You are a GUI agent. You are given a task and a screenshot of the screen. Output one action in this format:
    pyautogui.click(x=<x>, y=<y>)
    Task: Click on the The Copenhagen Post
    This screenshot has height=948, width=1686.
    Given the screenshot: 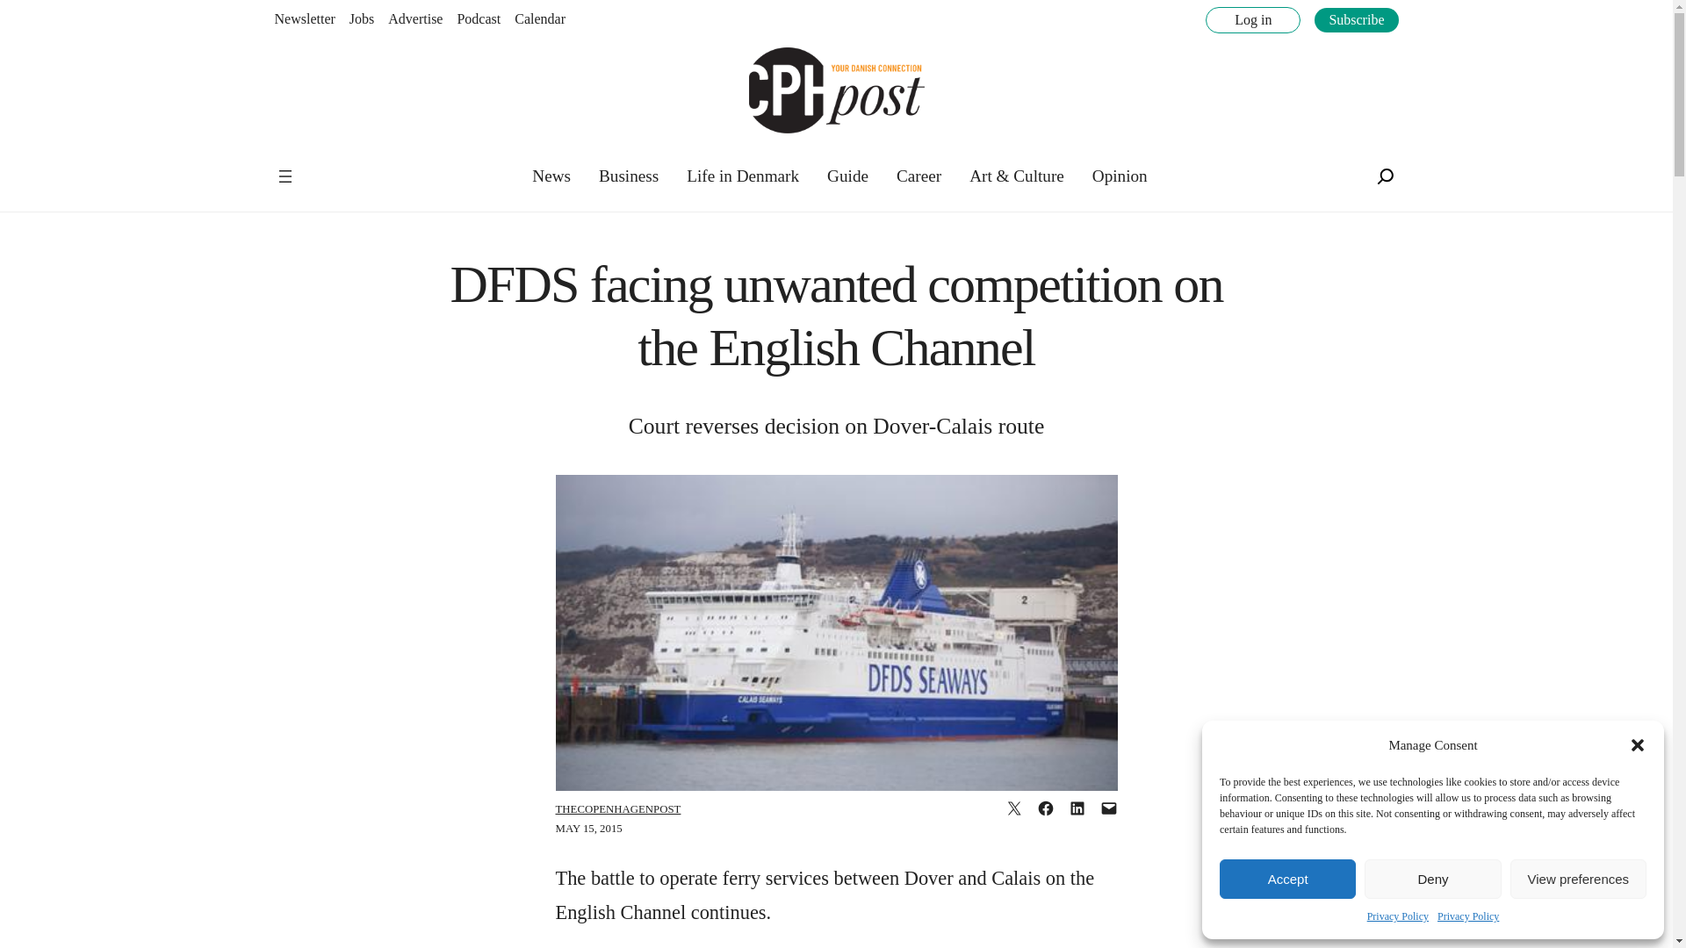 What is the action you would take?
    pyautogui.click(x=330, y=165)
    